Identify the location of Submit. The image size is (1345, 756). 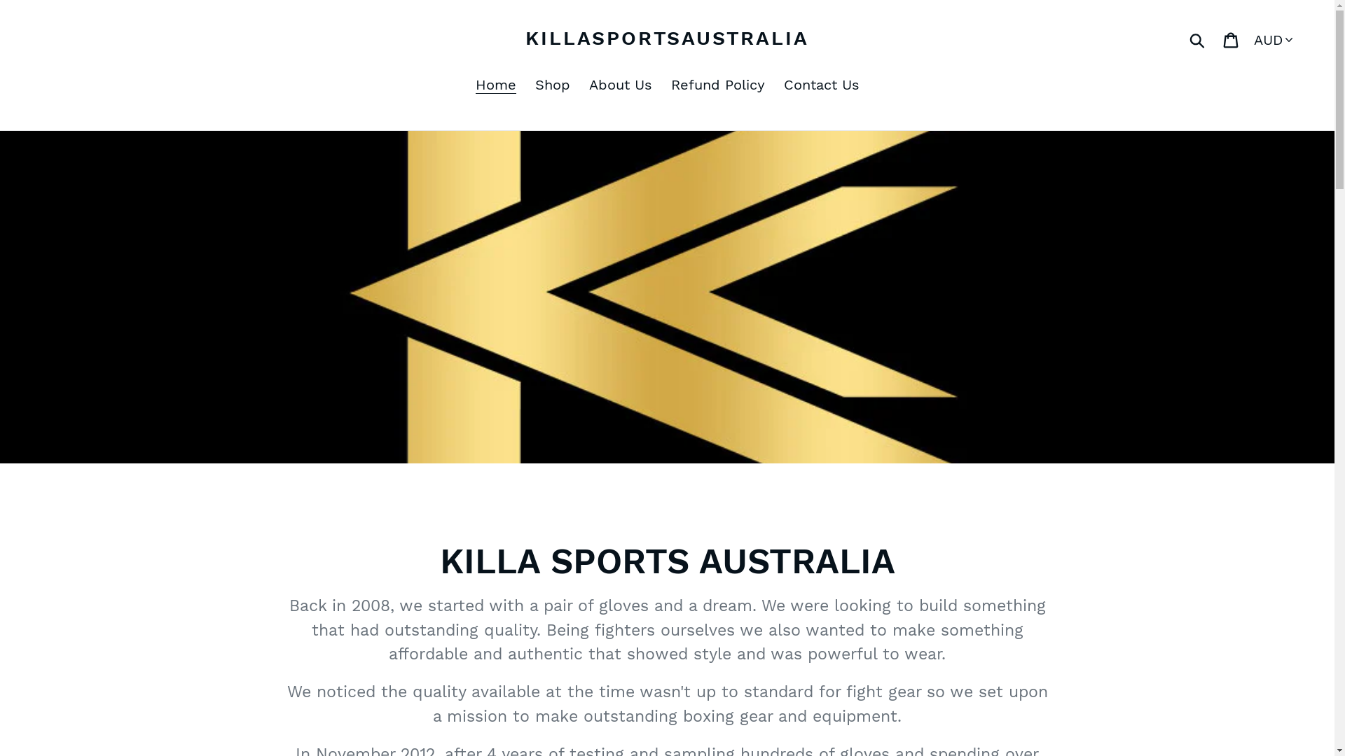
(1198, 38).